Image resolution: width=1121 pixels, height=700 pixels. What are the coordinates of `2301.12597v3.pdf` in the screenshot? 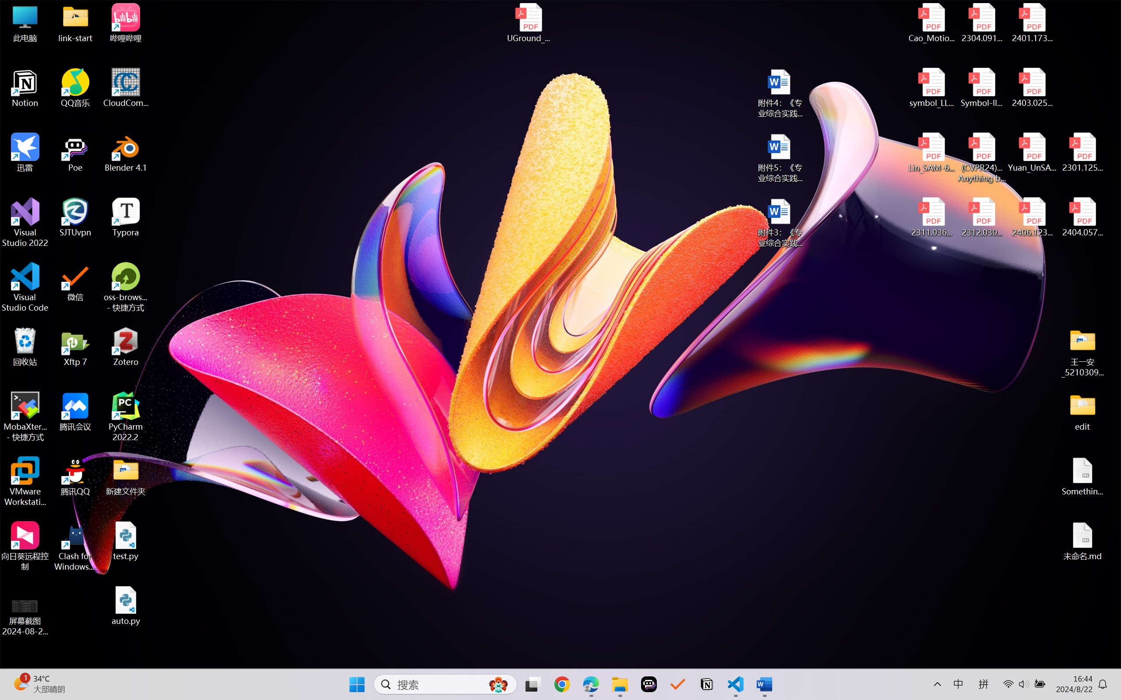 It's located at (1082, 152).